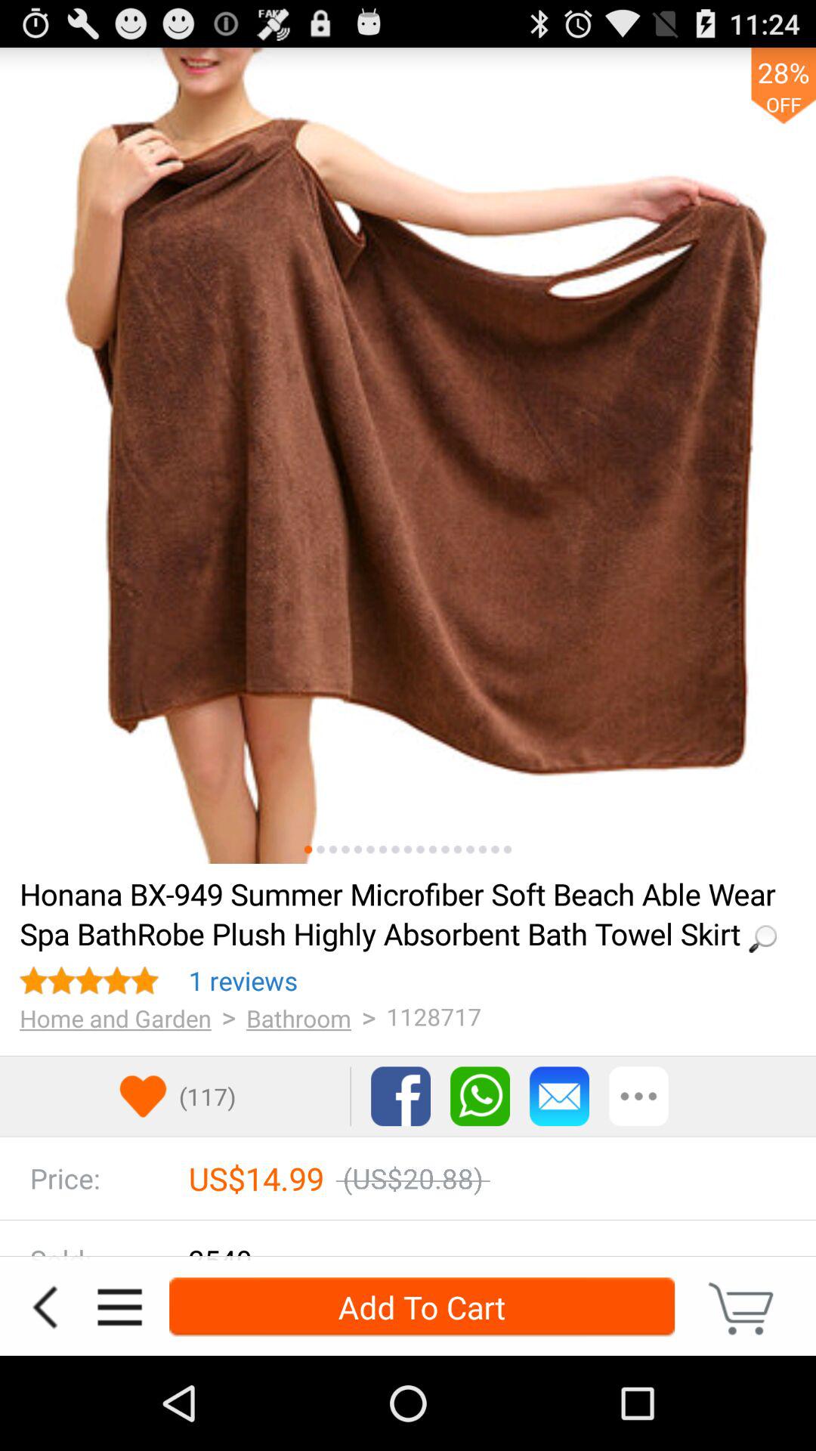 The height and width of the screenshot is (1451, 816). What do you see at coordinates (470, 849) in the screenshot?
I see `scroll next image` at bounding box center [470, 849].